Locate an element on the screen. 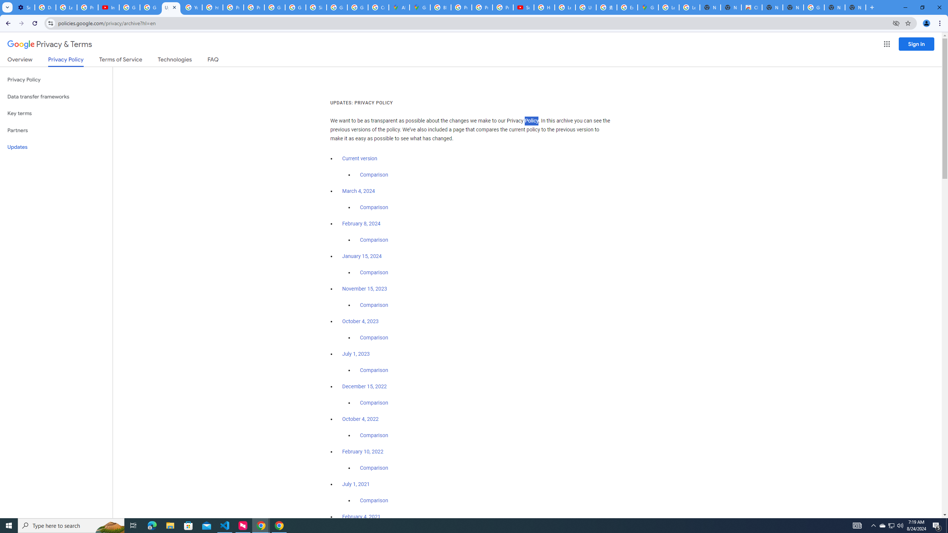  Google Maps is located at coordinates (420, 7).